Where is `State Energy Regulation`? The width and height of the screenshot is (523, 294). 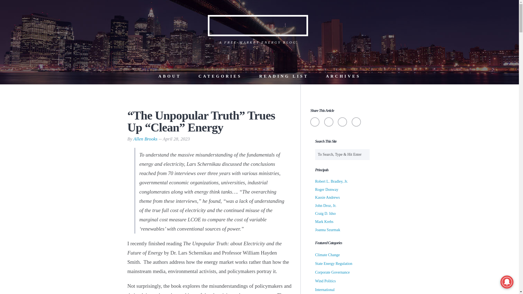
State Energy Regulation is located at coordinates (334, 264).